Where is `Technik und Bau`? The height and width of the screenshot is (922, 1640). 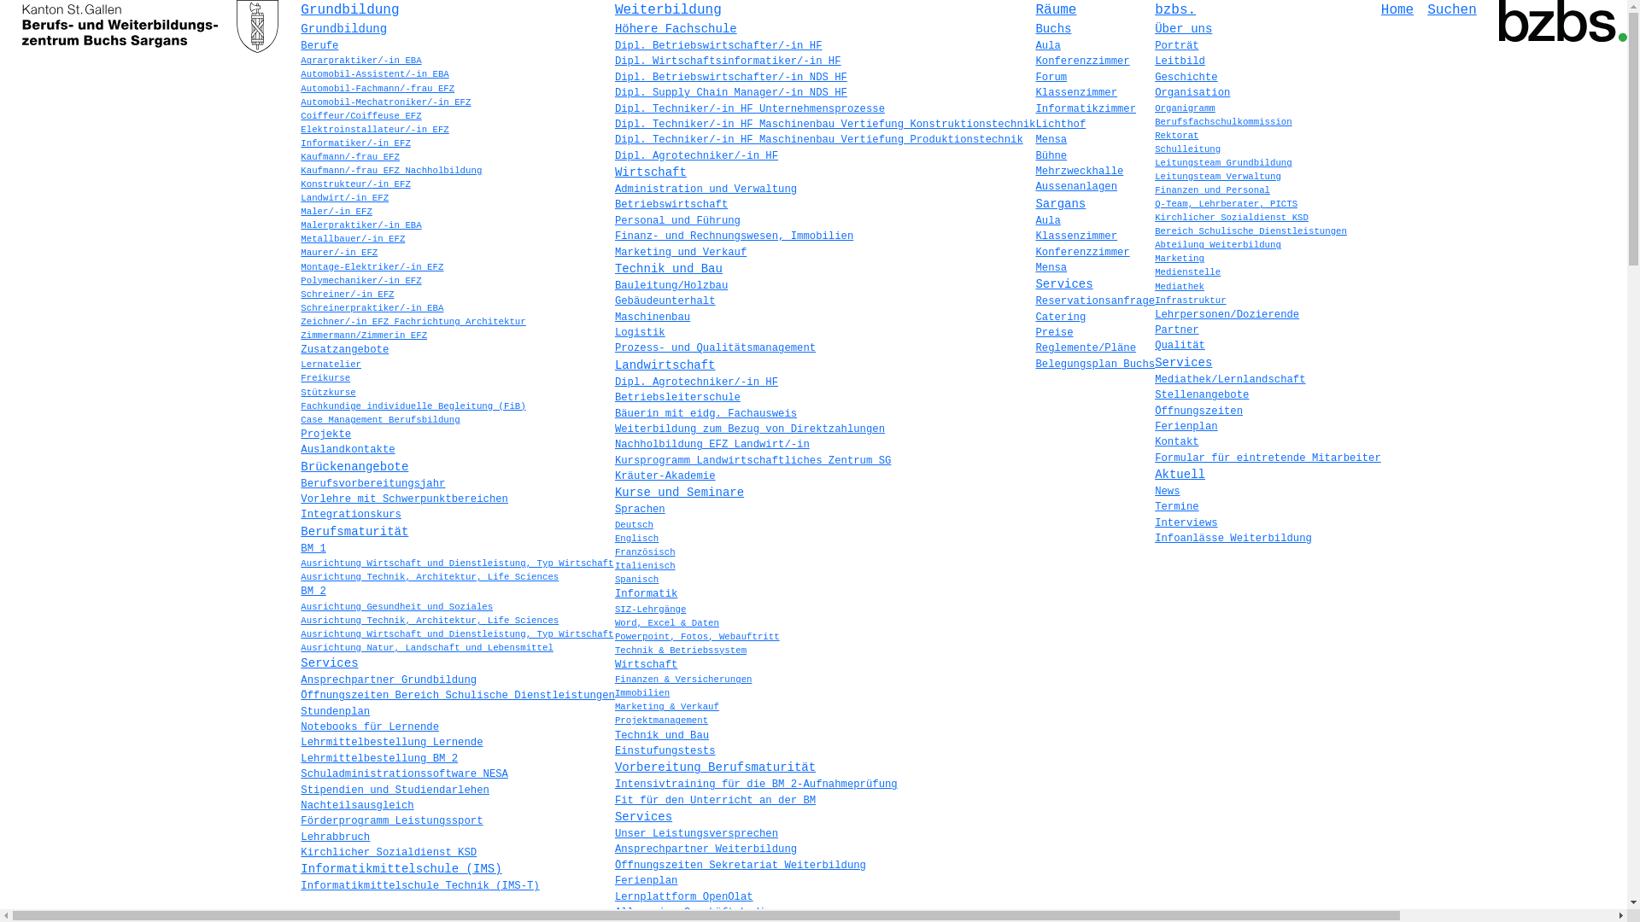
Technik und Bau is located at coordinates (669, 269).